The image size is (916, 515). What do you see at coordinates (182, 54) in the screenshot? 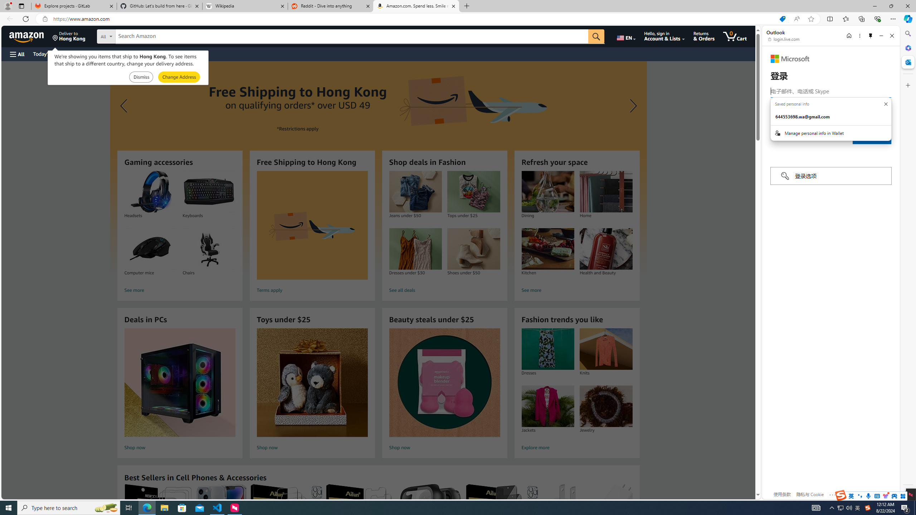
I see `Sell` at bounding box center [182, 54].